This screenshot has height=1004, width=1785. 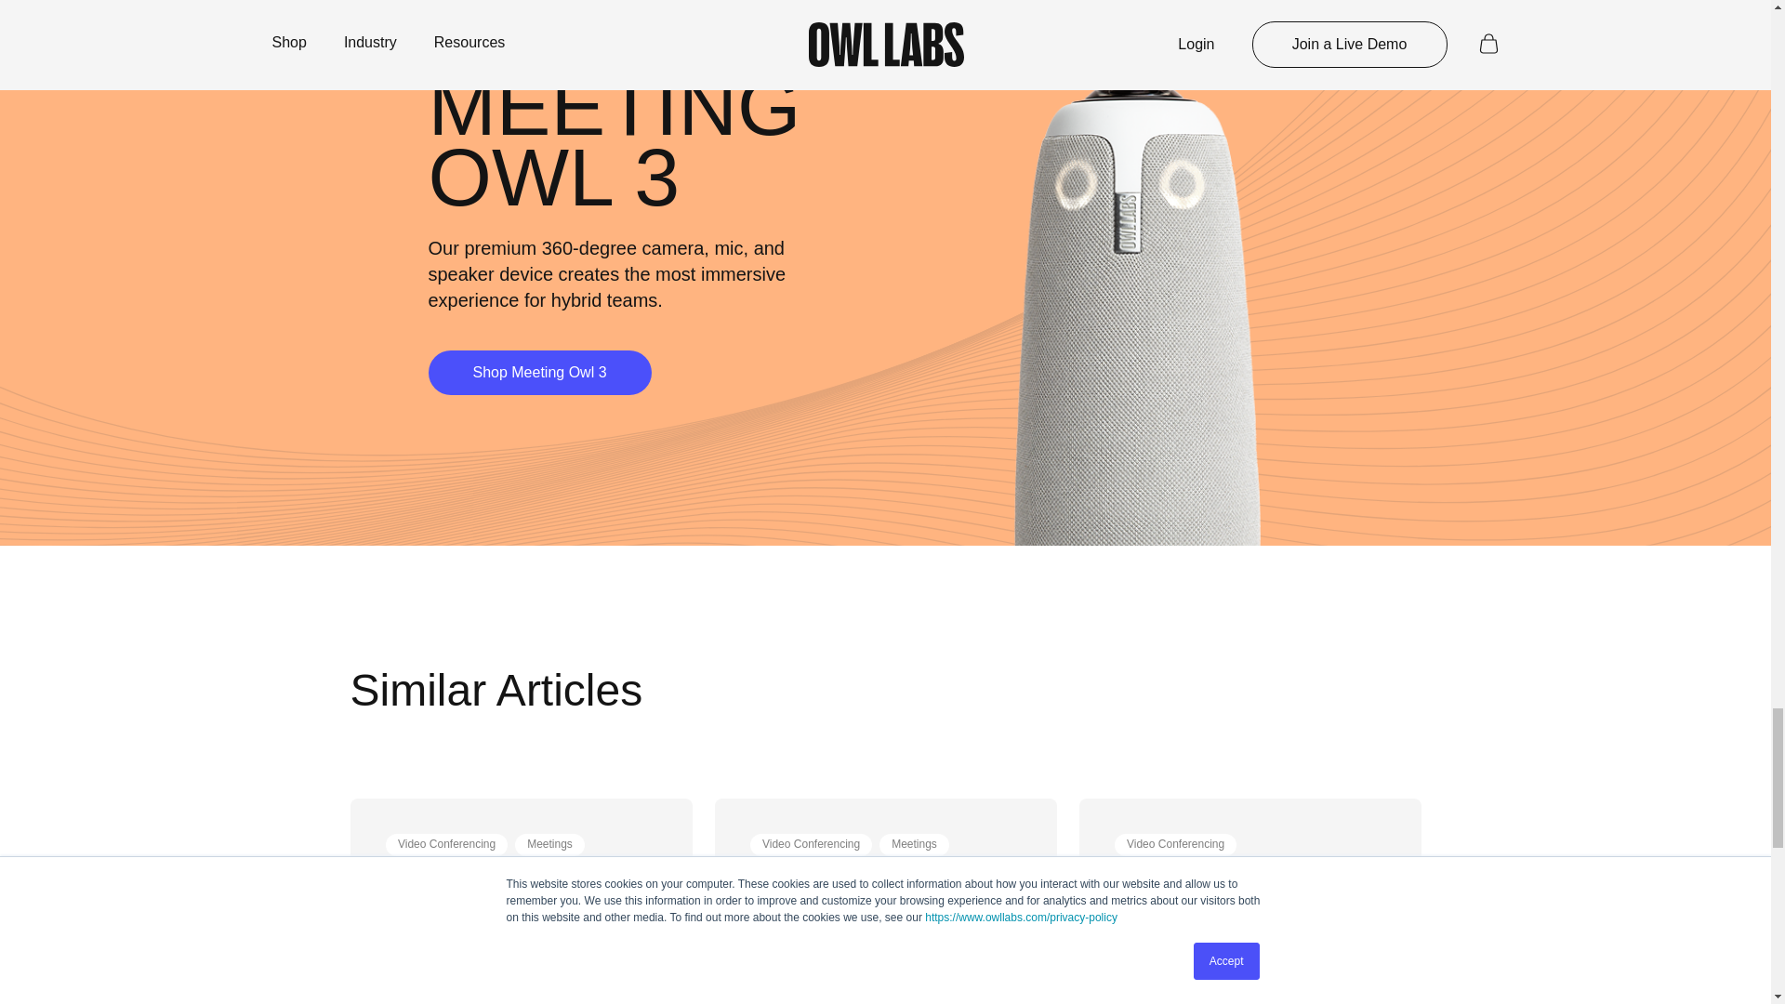 I want to click on Work From Anywhere, so click(x=815, y=874).